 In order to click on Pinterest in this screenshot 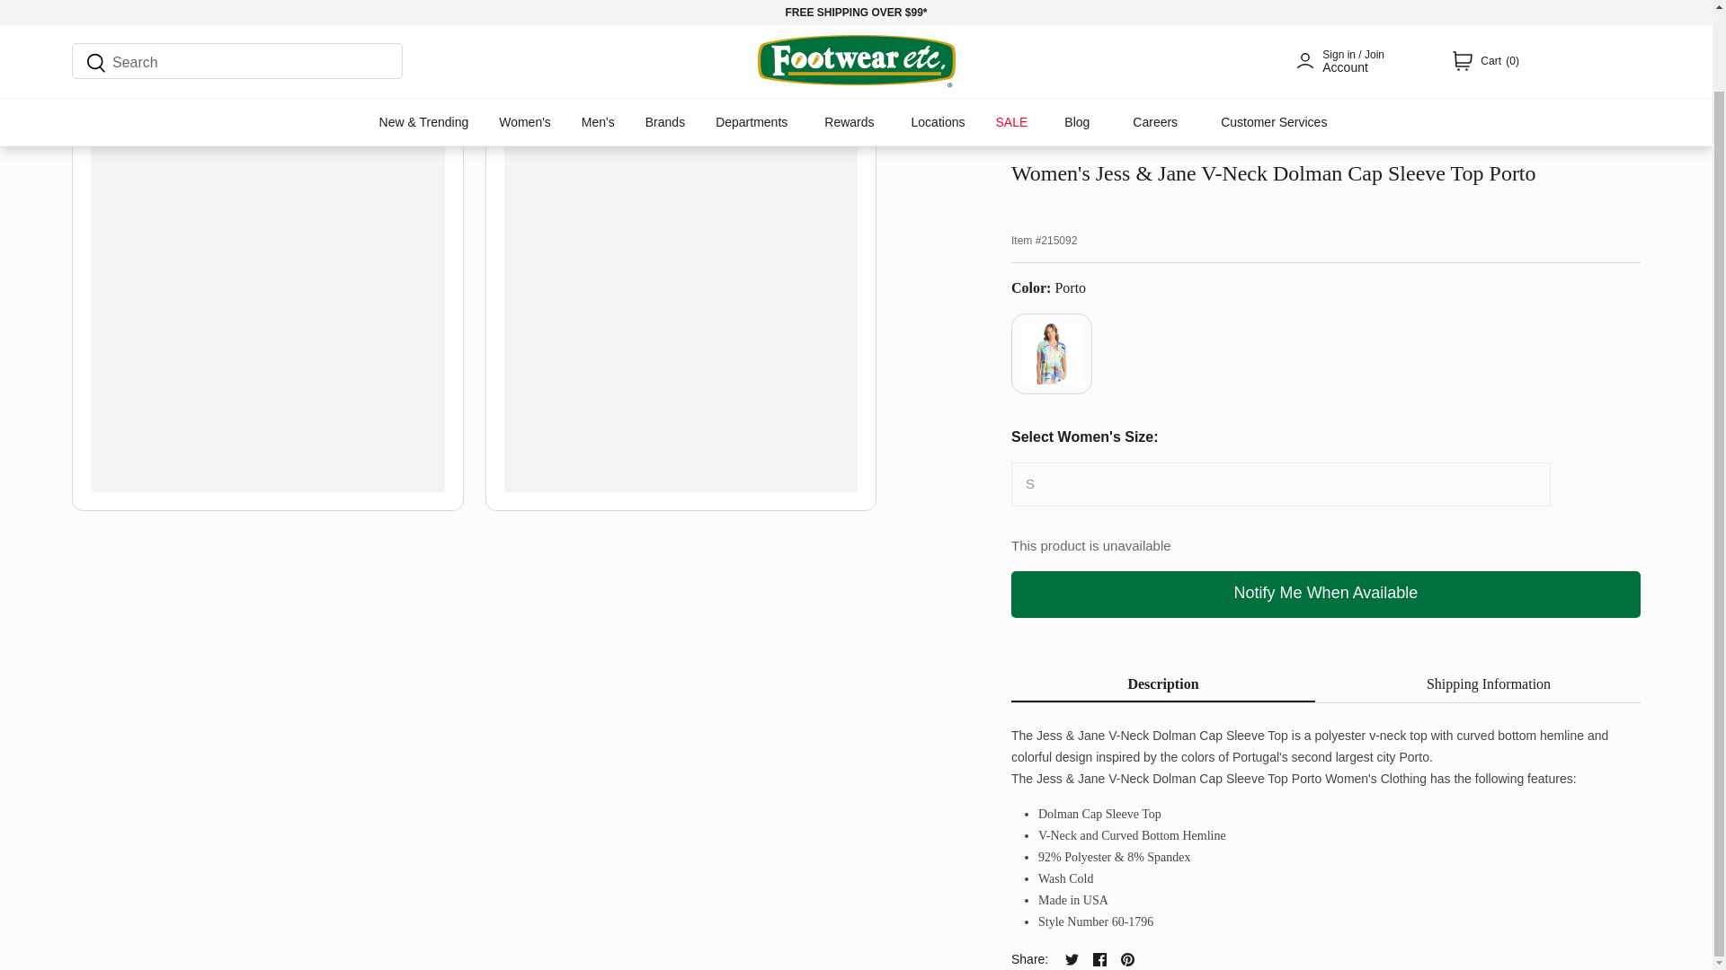, I will do `click(1127, 959)`.